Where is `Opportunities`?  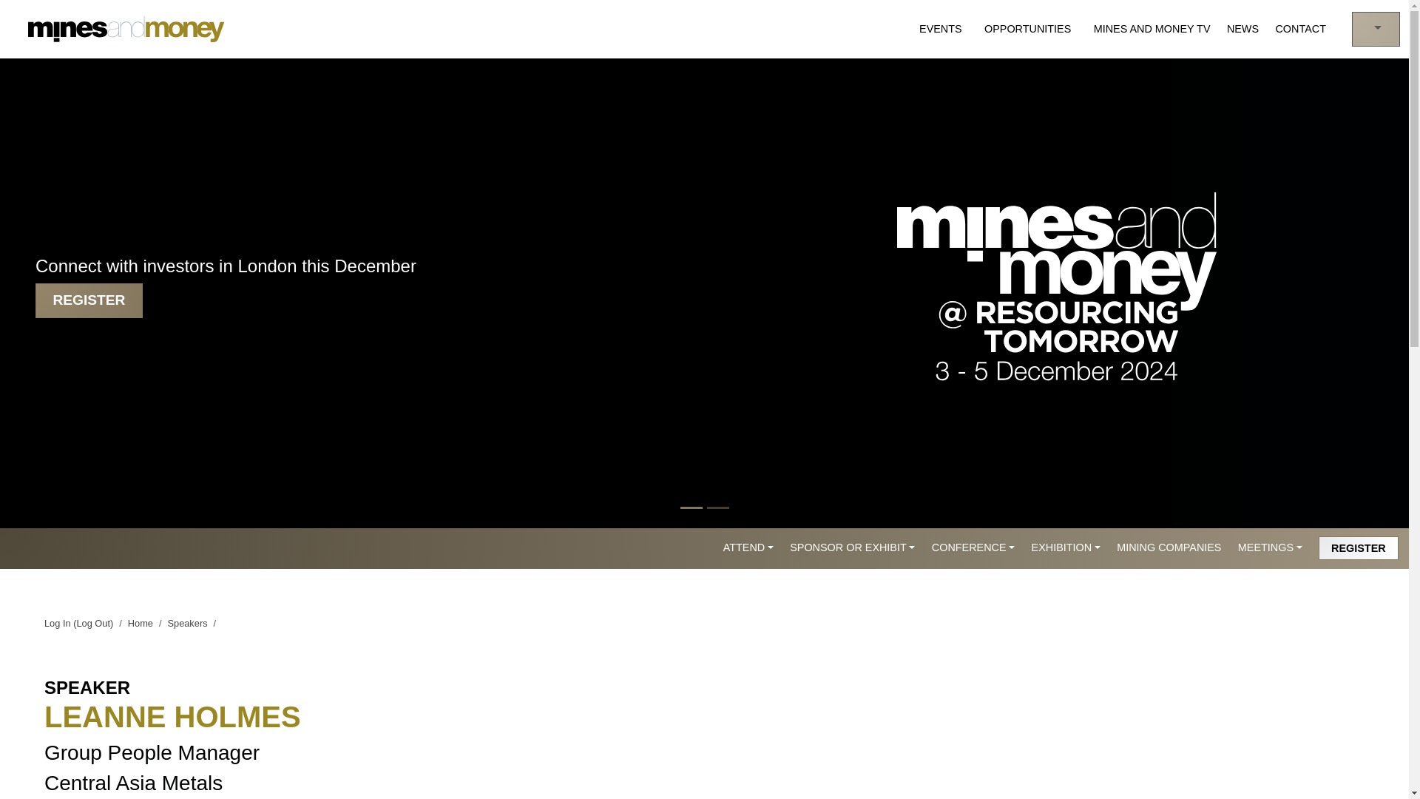 Opportunities is located at coordinates (1029, 30).